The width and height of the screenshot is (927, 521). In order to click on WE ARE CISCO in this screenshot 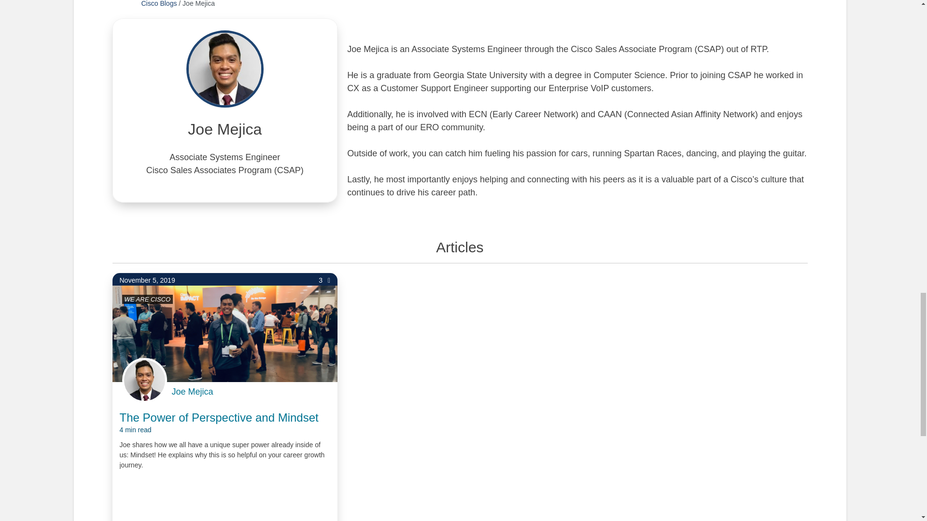, I will do `click(147, 299)`.